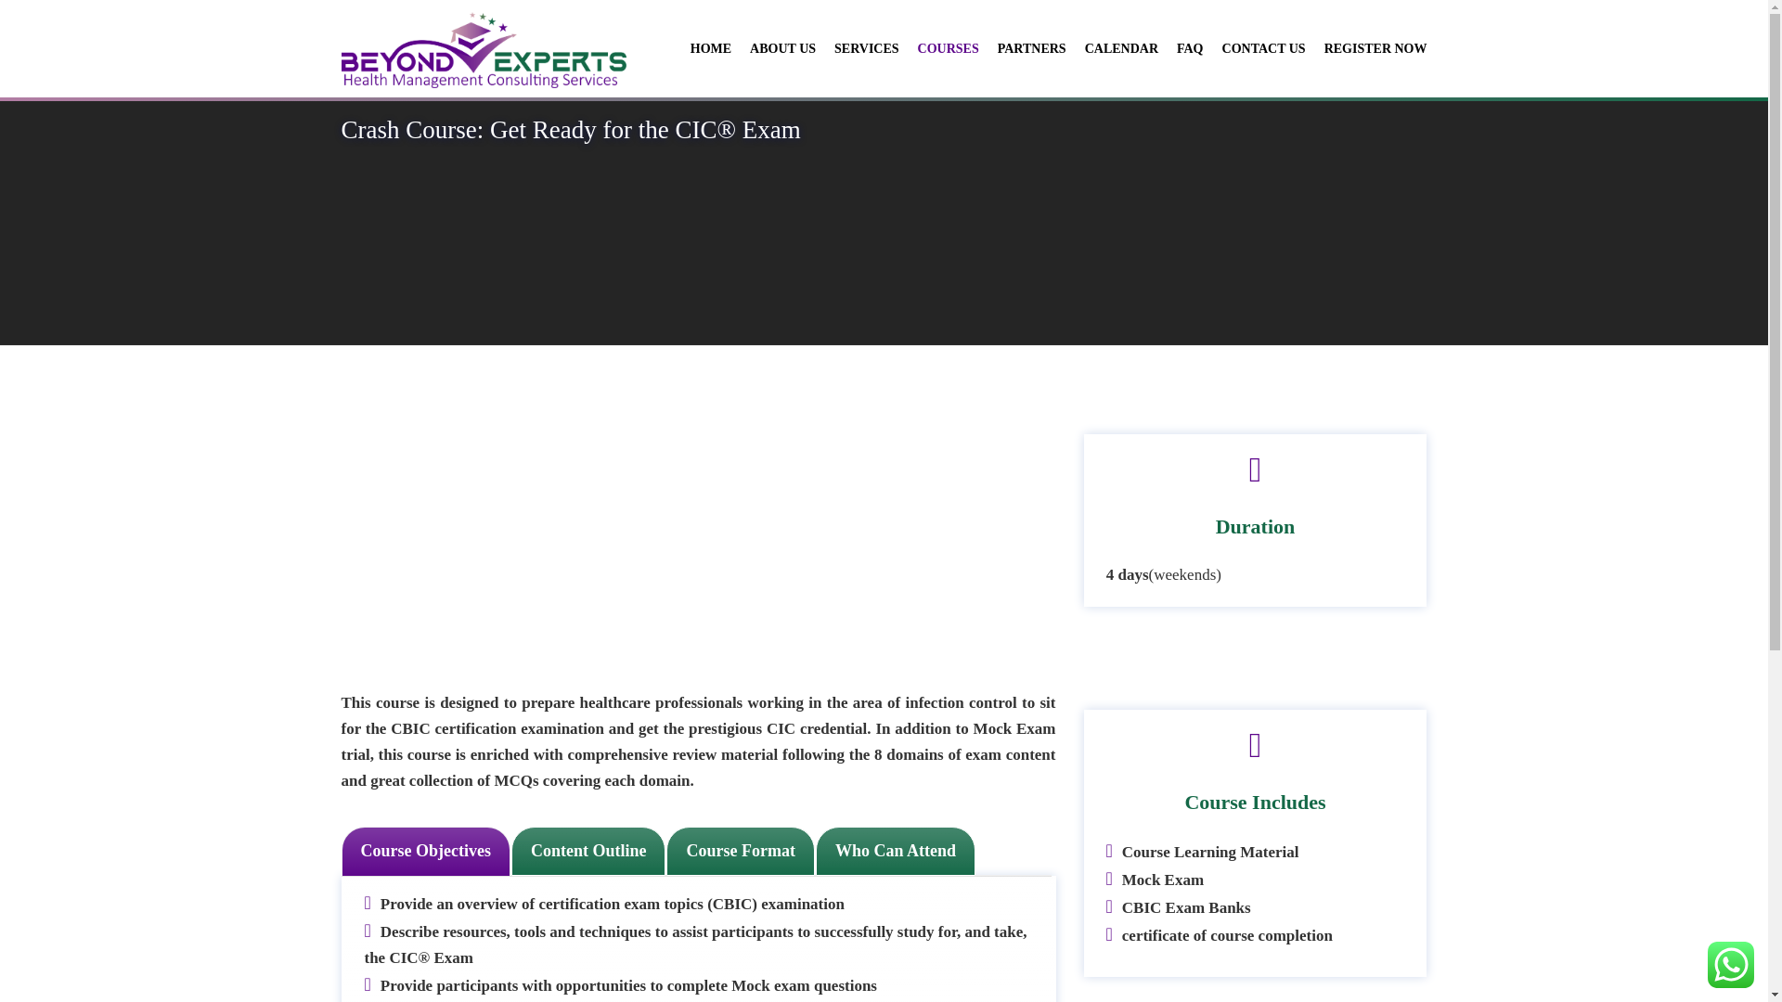  I want to click on CALENDAR, so click(1112, 48).